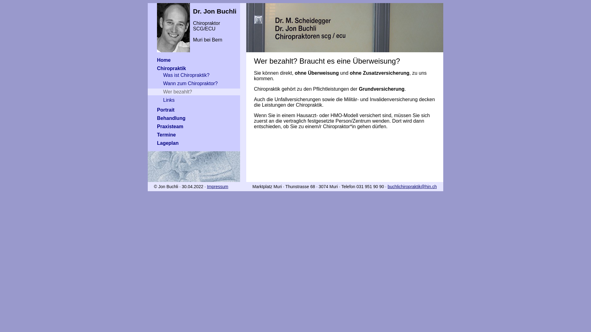 Image resolution: width=591 pixels, height=332 pixels. I want to click on Praxisteam, so click(194, 127).